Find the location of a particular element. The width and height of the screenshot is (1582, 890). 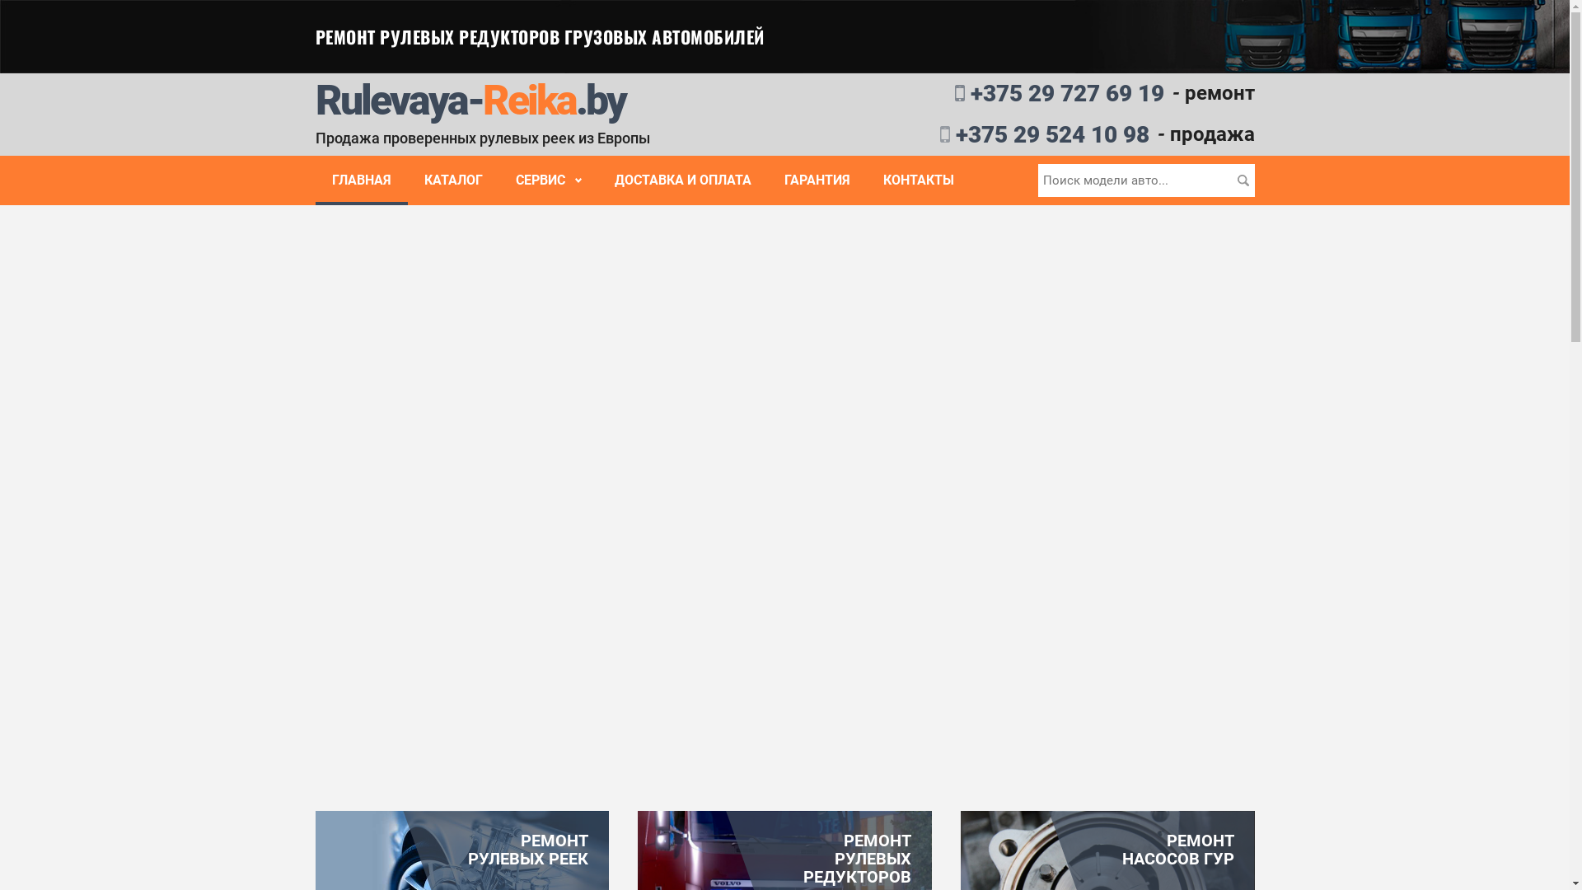

 +375 29 727 69 19 is located at coordinates (981, 94).